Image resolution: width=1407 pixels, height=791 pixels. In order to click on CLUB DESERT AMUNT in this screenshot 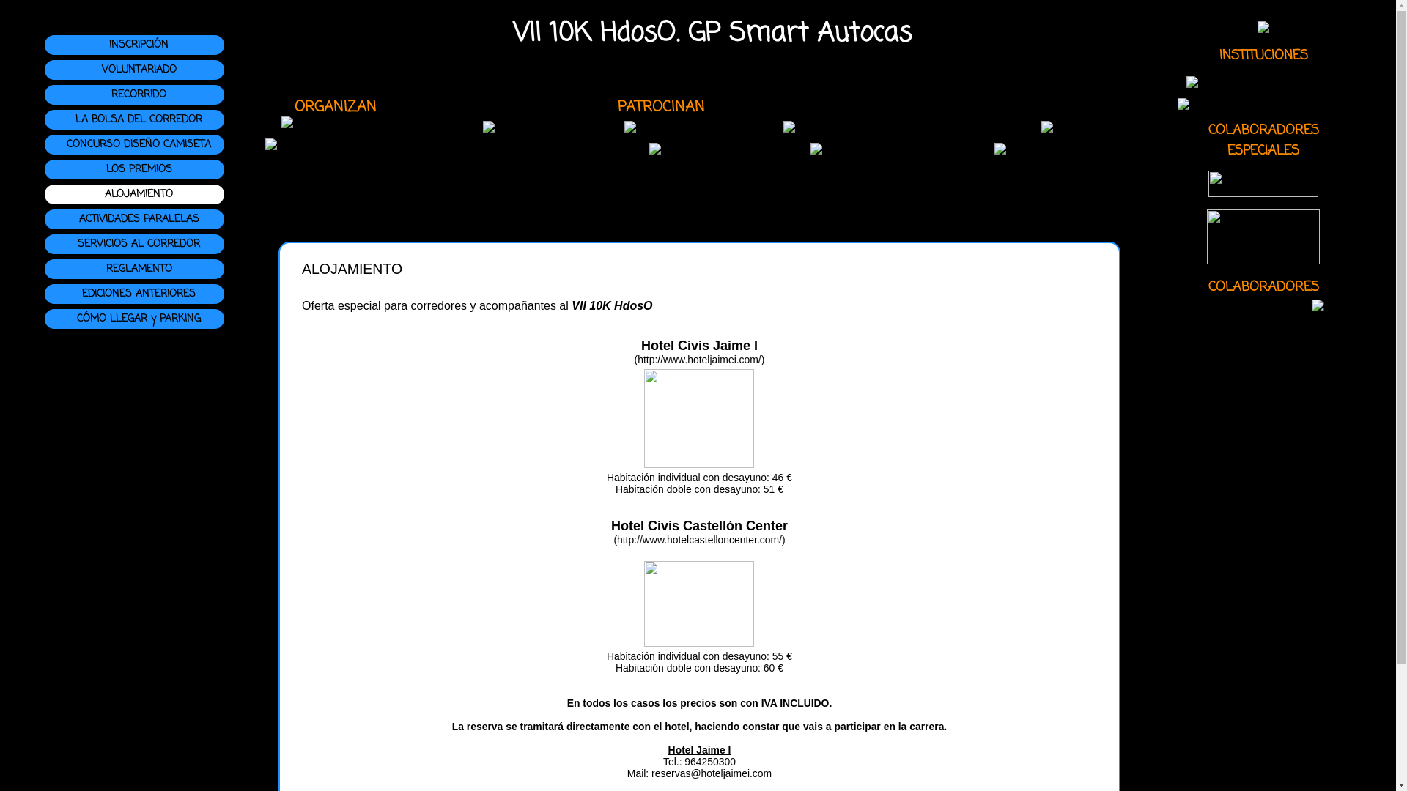, I will do `click(341, 122)`.